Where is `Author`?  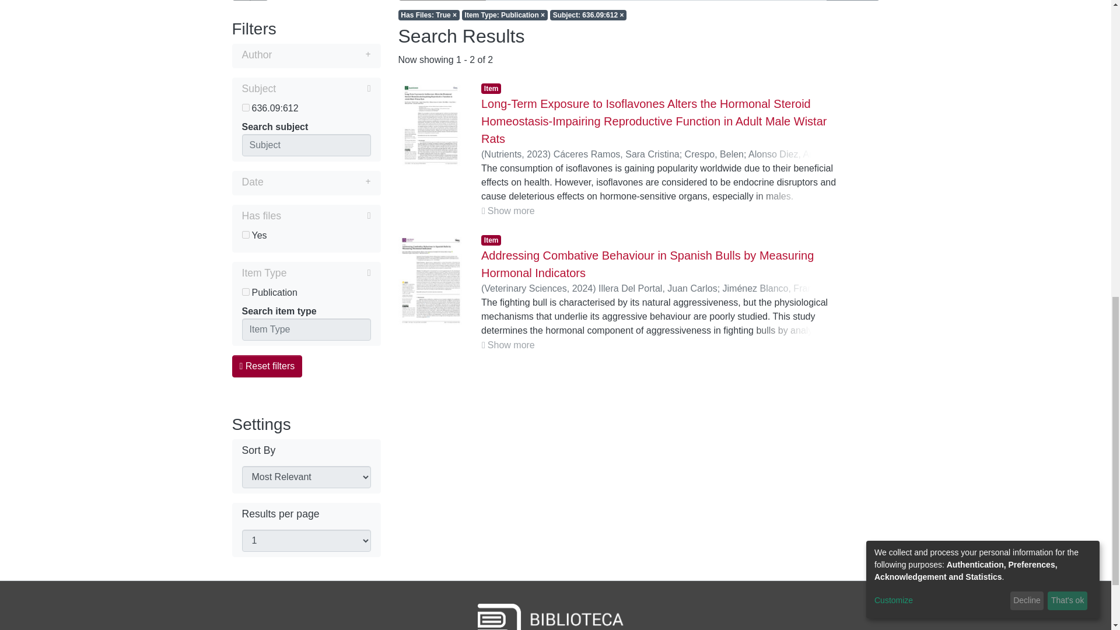 Author is located at coordinates (306, 56).